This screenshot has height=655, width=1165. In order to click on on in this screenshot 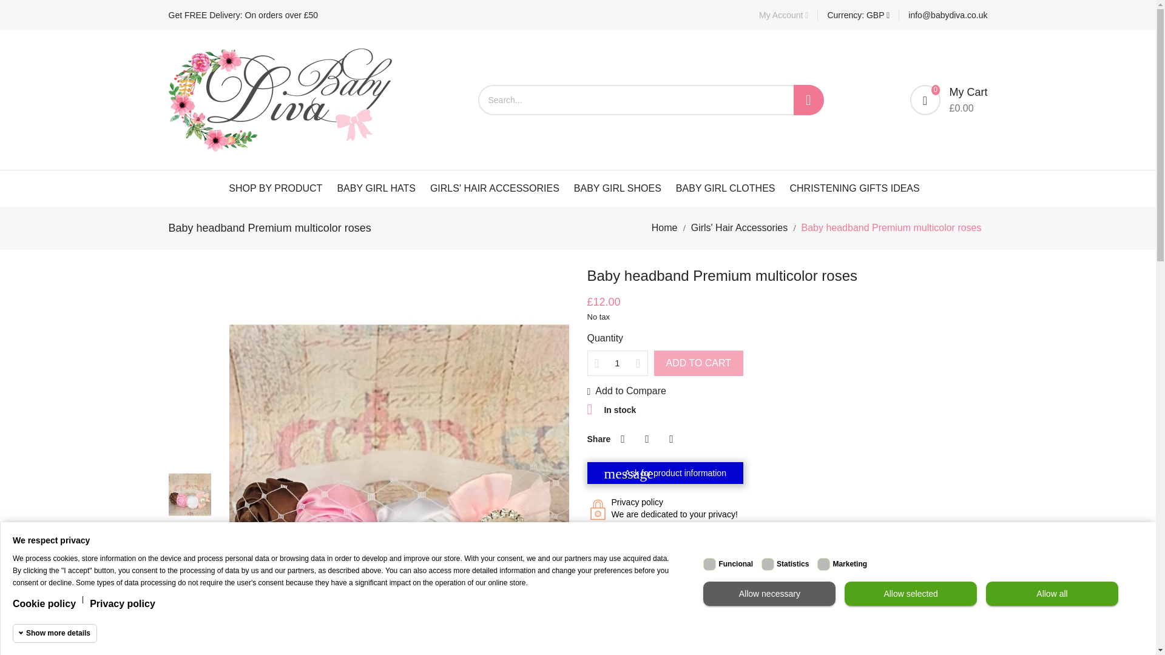, I will do `click(710, 564)`.